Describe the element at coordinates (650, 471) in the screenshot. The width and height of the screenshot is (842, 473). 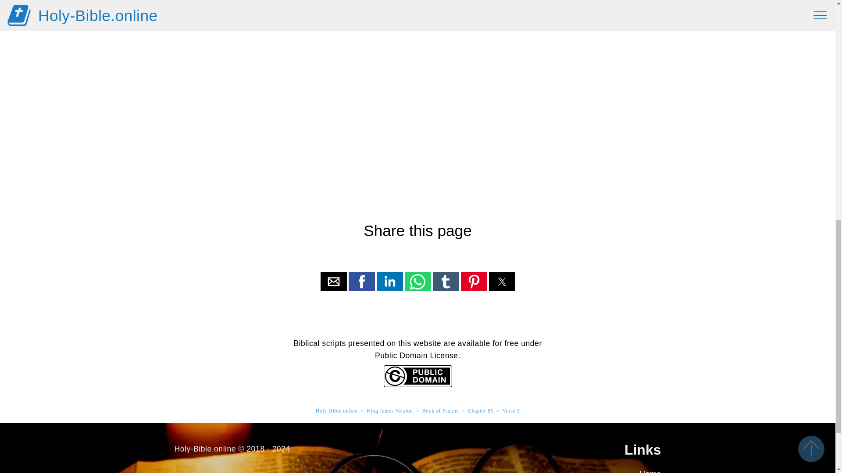
I see `Home` at that location.